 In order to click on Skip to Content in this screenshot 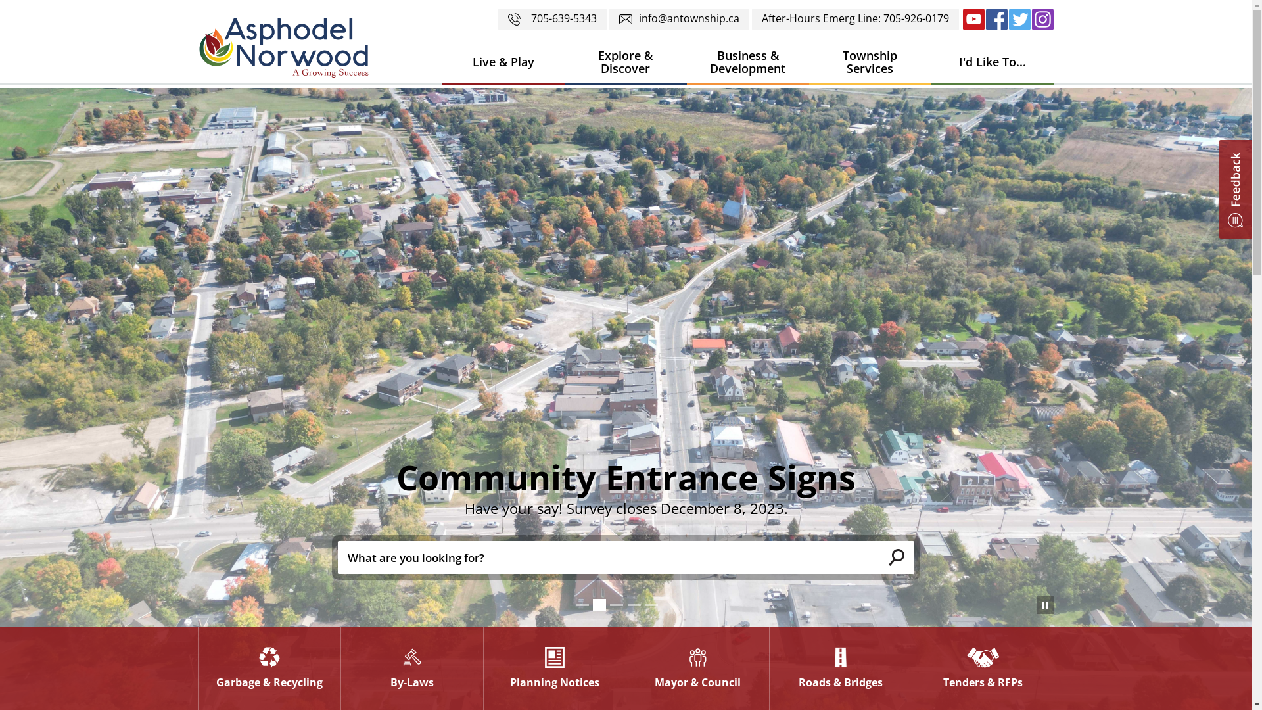, I will do `click(0, 0)`.